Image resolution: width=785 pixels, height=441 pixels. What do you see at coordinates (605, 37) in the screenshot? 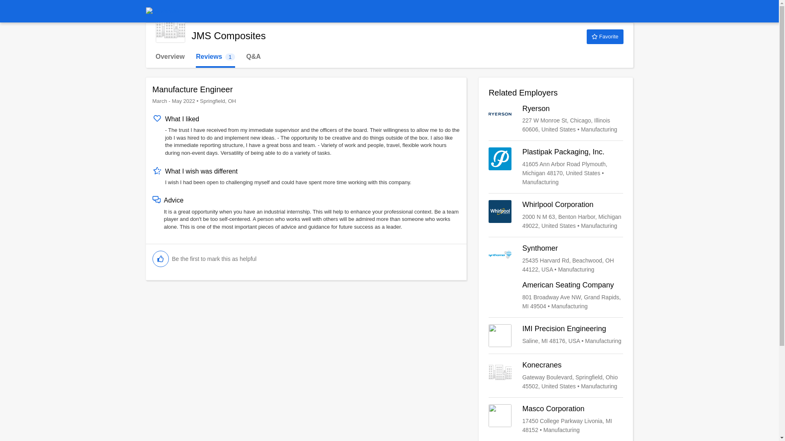
I see `Konecranes` at bounding box center [605, 37].